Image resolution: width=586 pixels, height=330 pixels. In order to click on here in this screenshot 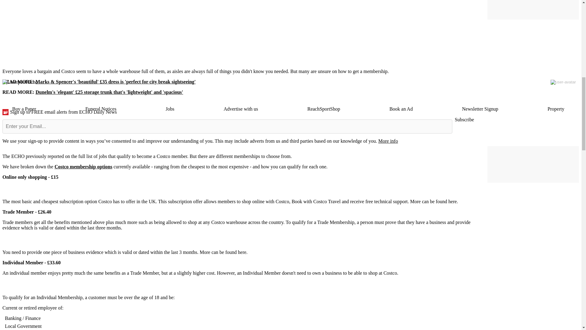, I will do `click(452, 202)`.